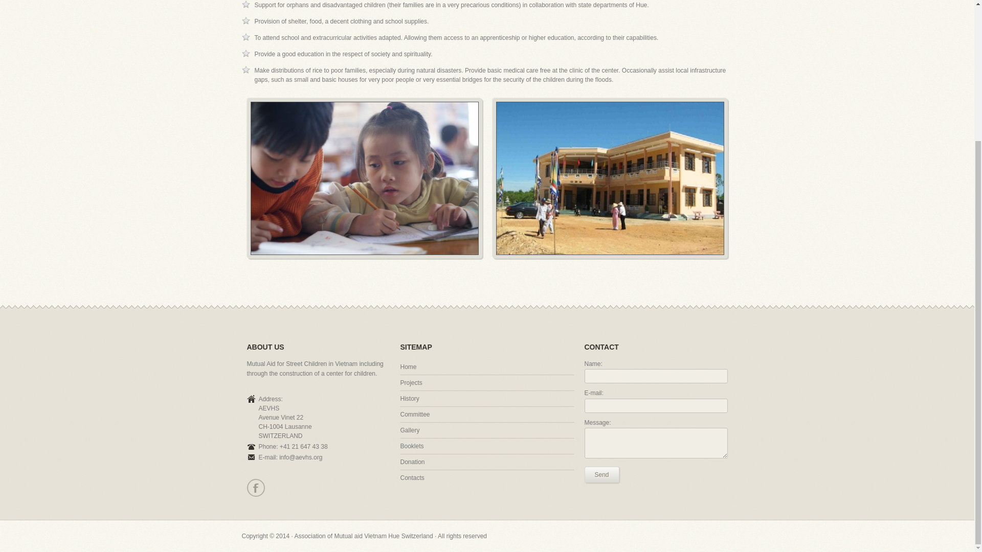 This screenshot has height=552, width=982. Describe the element at coordinates (412, 477) in the screenshot. I see `Contacts` at that location.